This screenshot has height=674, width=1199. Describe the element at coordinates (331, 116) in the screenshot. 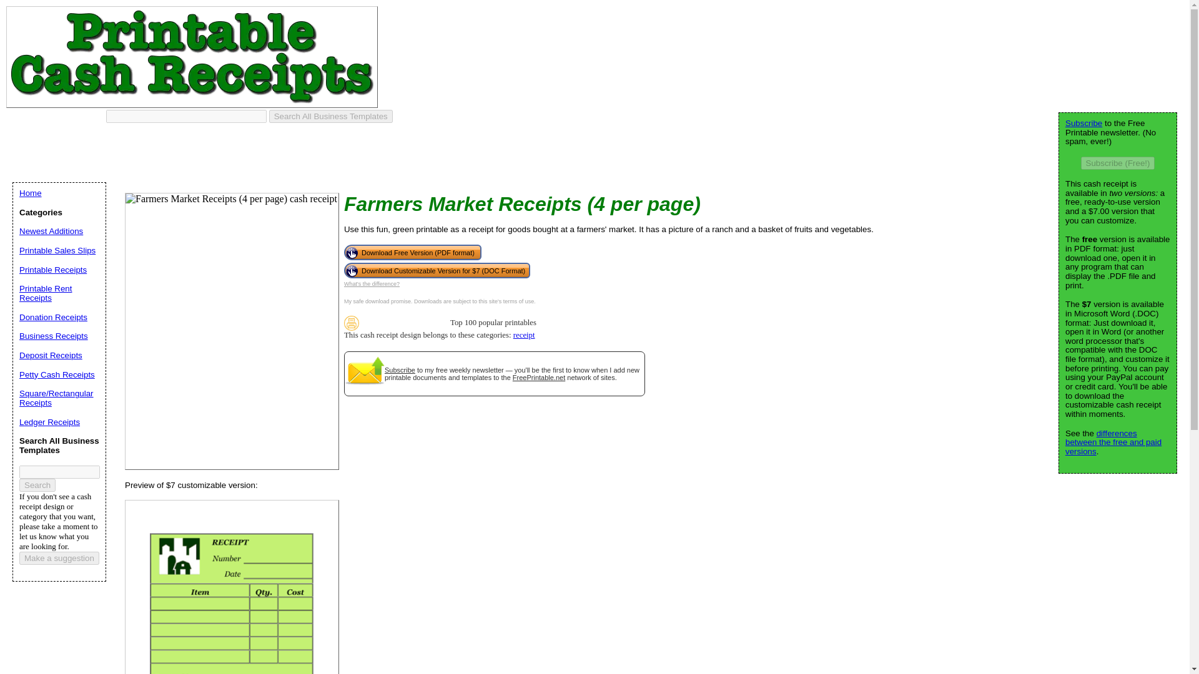

I see `Search All Business Templates` at that location.